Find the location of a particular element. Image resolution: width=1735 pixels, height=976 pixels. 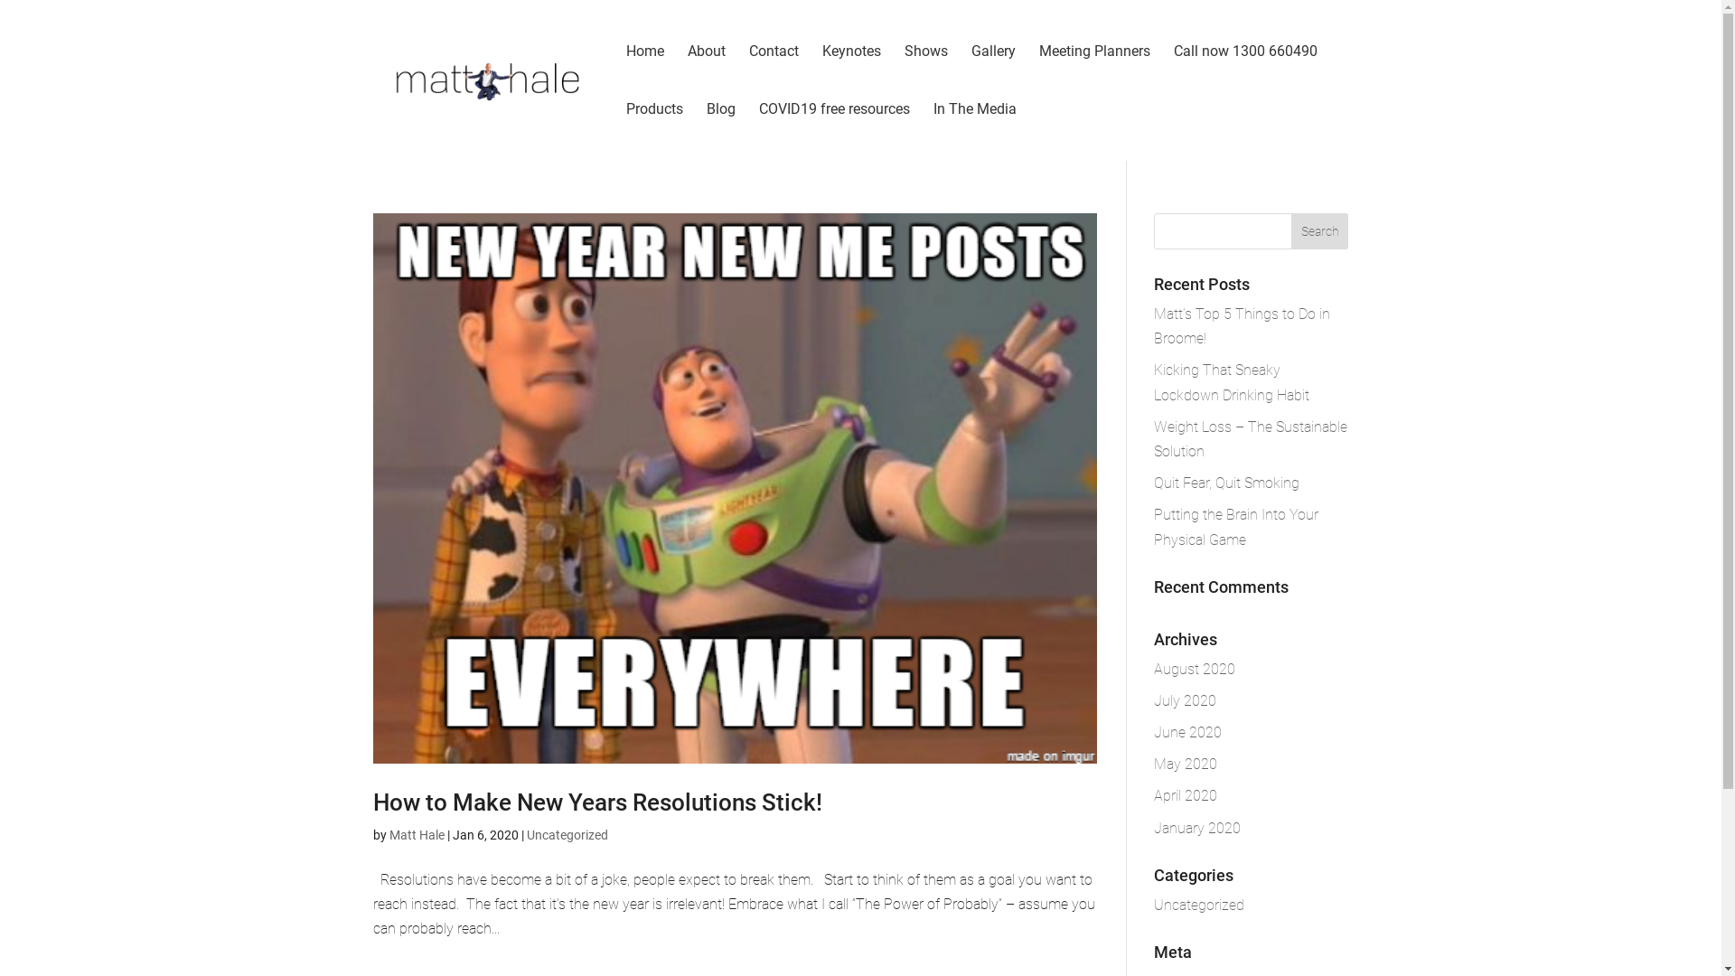

Gallery is located at coordinates (992, 74).